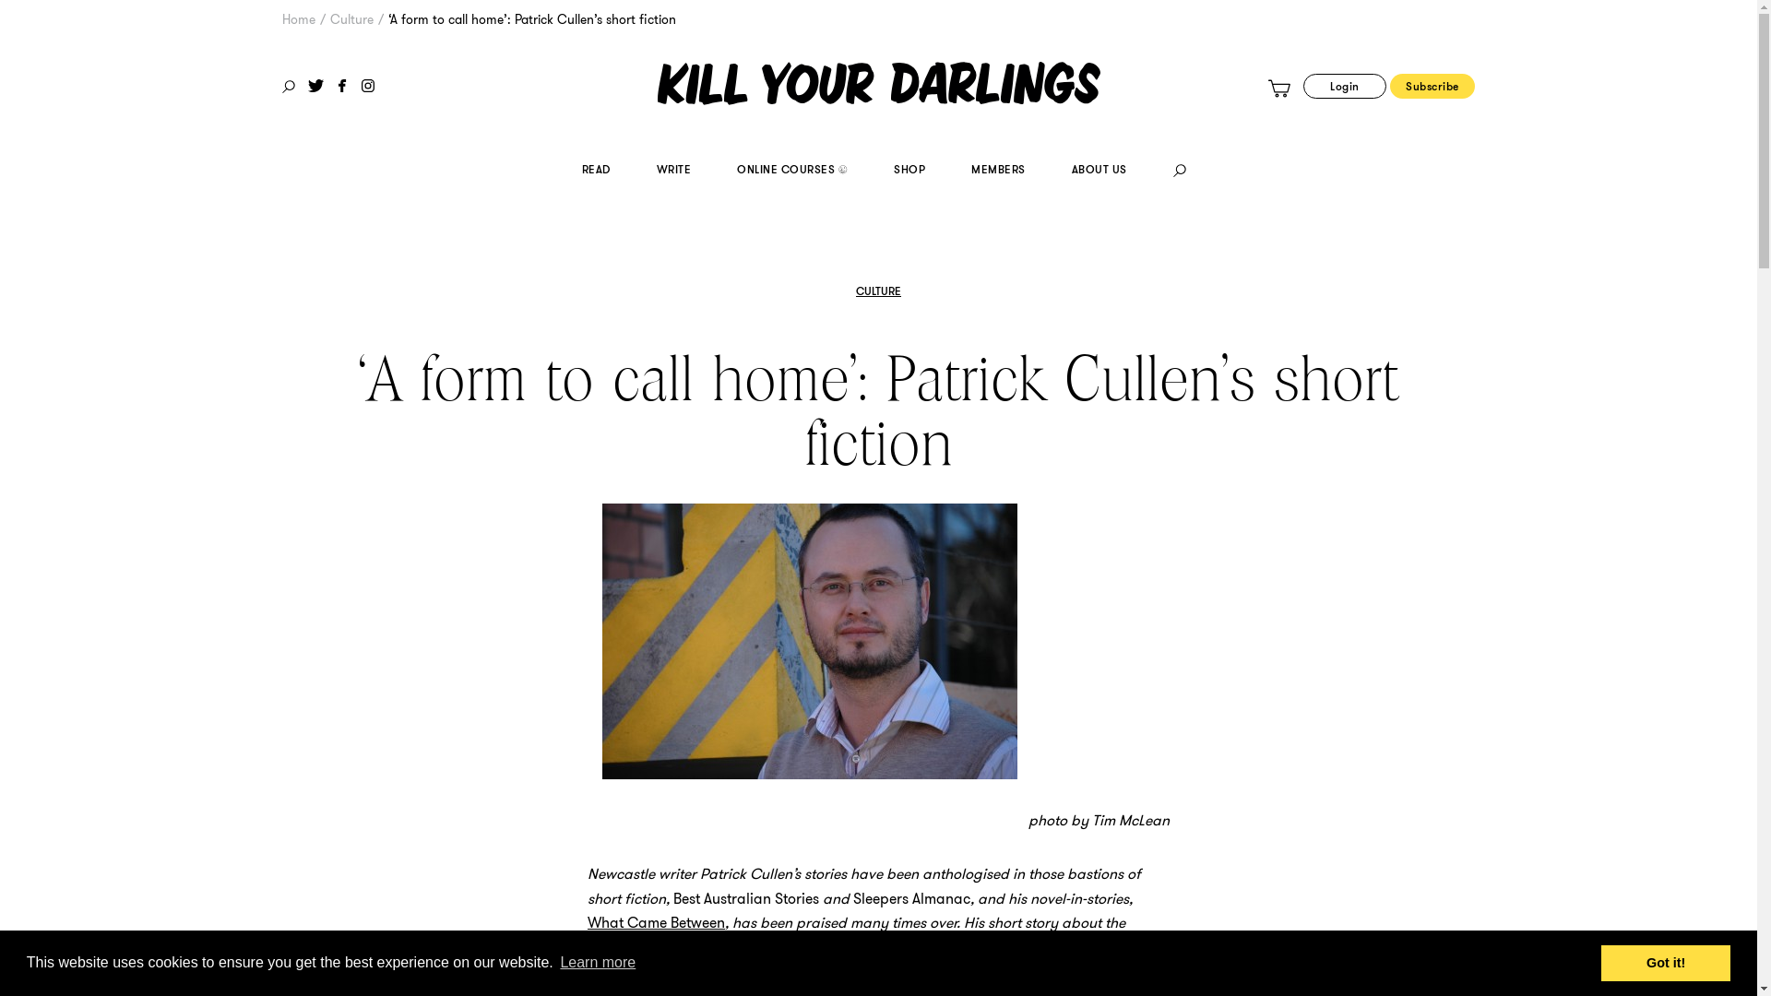  What do you see at coordinates (1432, 87) in the screenshot?
I see `Subscribe` at bounding box center [1432, 87].